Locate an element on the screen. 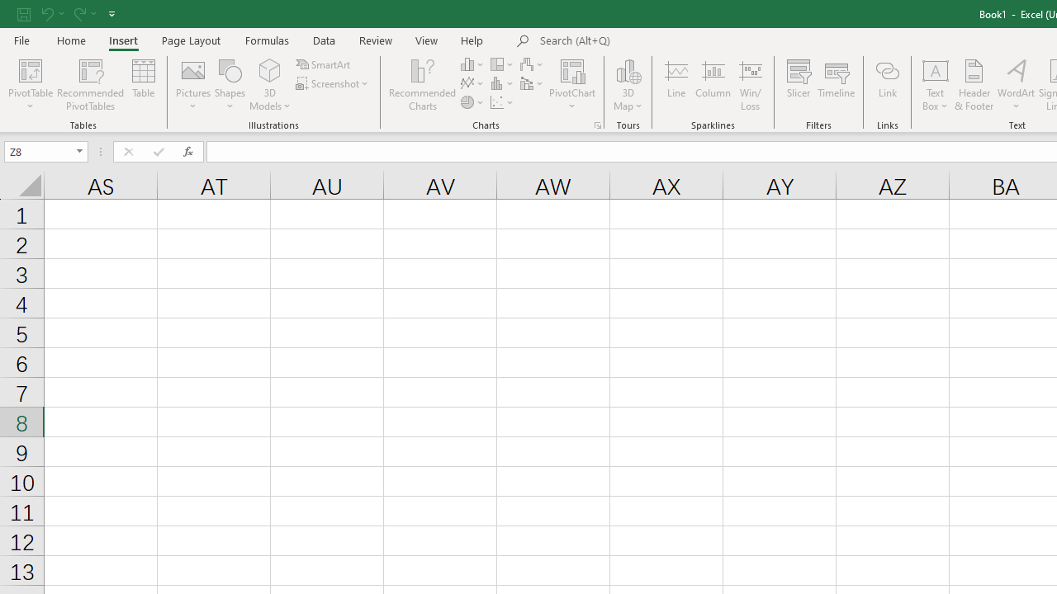 The image size is (1057, 594). 3D Models is located at coordinates (269, 84).